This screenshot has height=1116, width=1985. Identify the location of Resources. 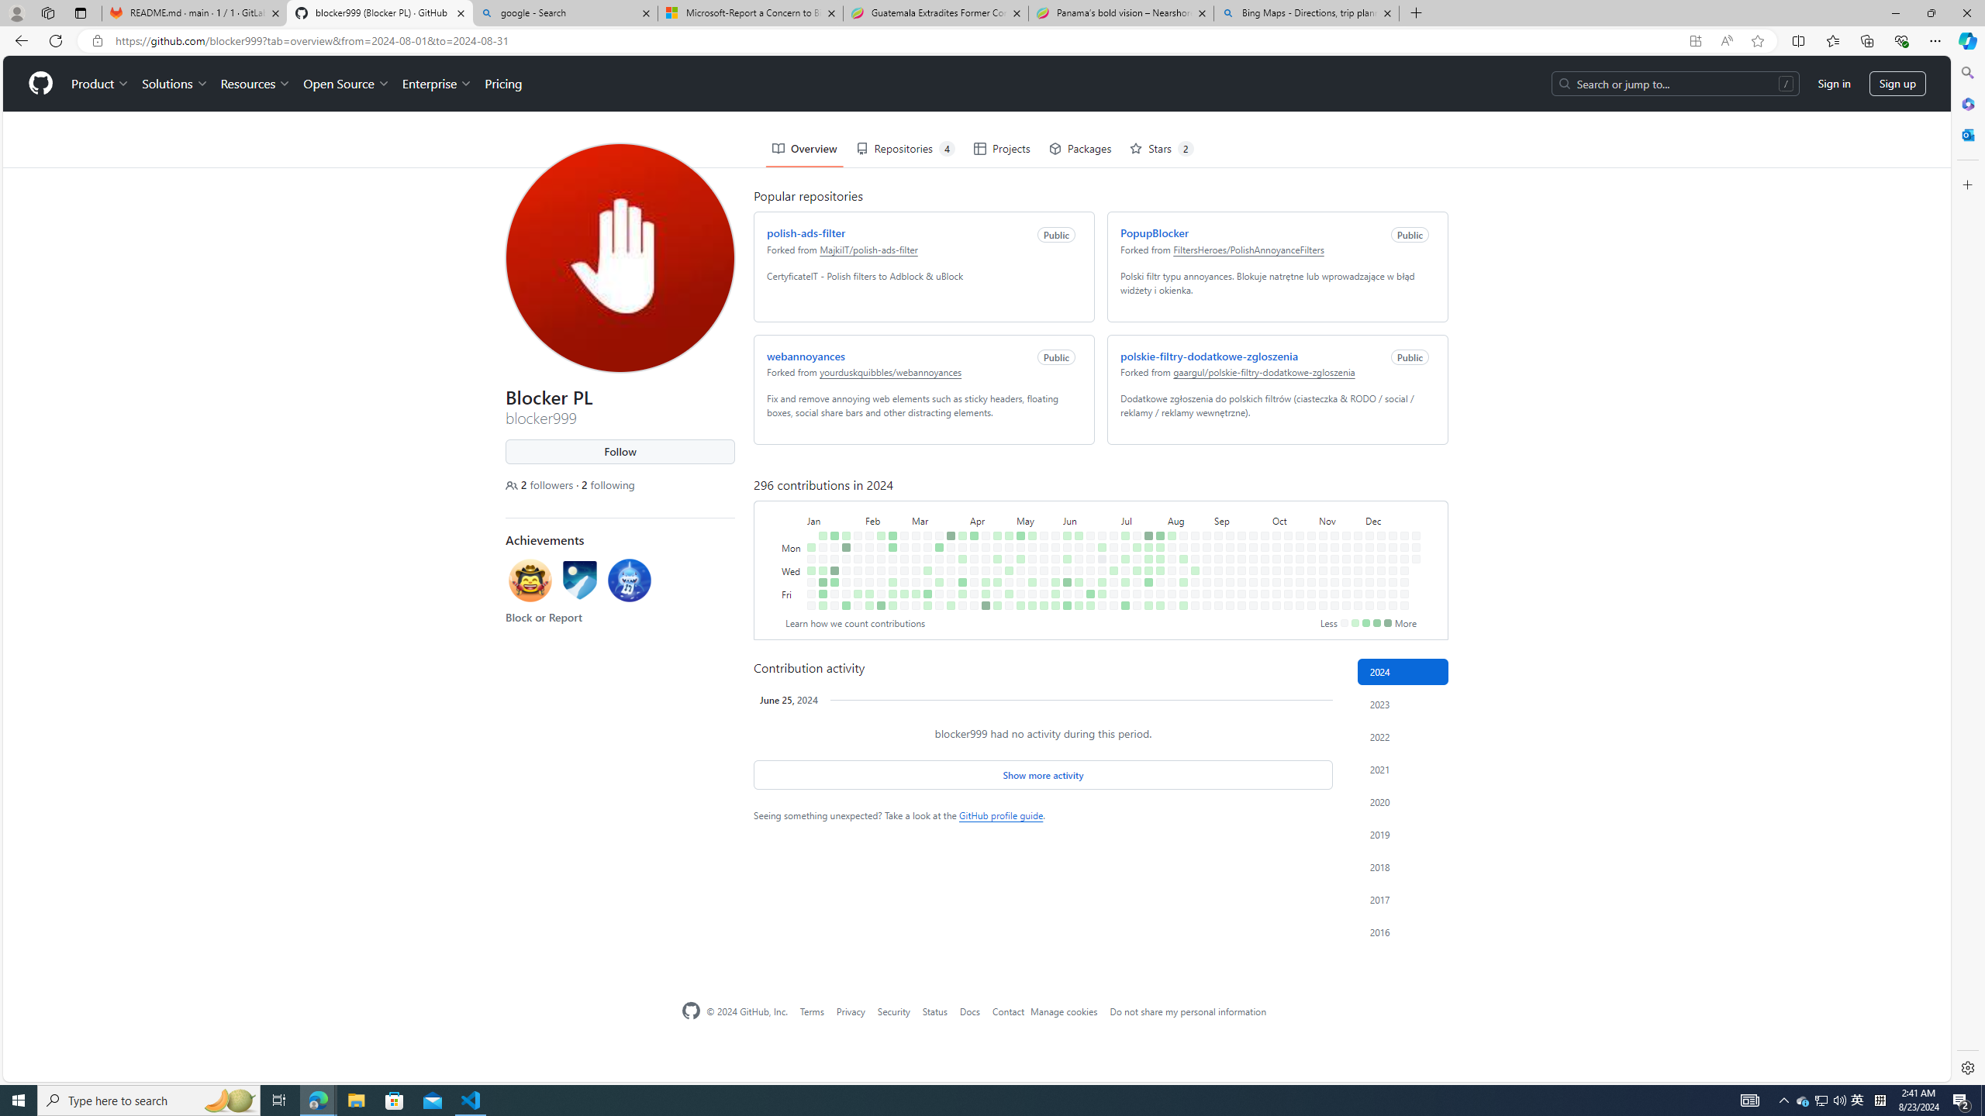
(251, 28).